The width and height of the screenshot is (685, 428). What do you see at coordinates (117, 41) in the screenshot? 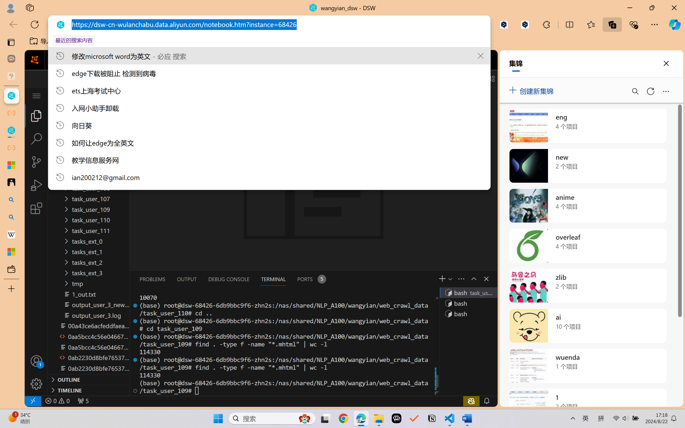
I see `Wikipedia, the free encyclopedia` at bounding box center [117, 41].